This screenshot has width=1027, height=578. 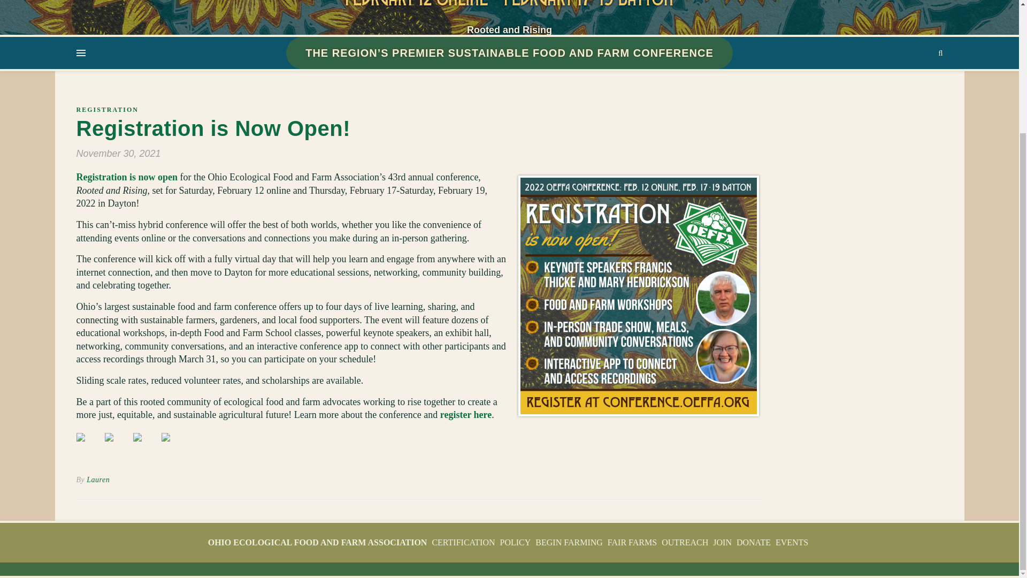 What do you see at coordinates (98, 480) in the screenshot?
I see `Posts by Lauren` at bounding box center [98, 480].